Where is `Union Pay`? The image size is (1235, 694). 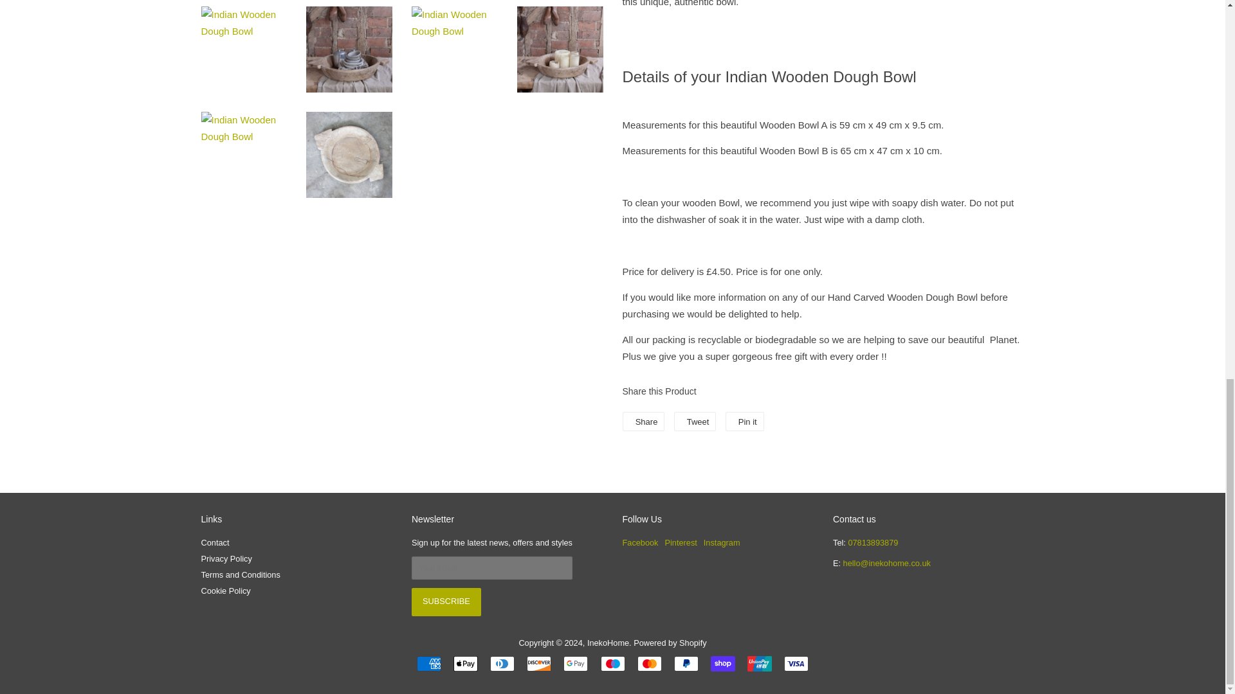 Union Pay is located at coordinates (759, 663).